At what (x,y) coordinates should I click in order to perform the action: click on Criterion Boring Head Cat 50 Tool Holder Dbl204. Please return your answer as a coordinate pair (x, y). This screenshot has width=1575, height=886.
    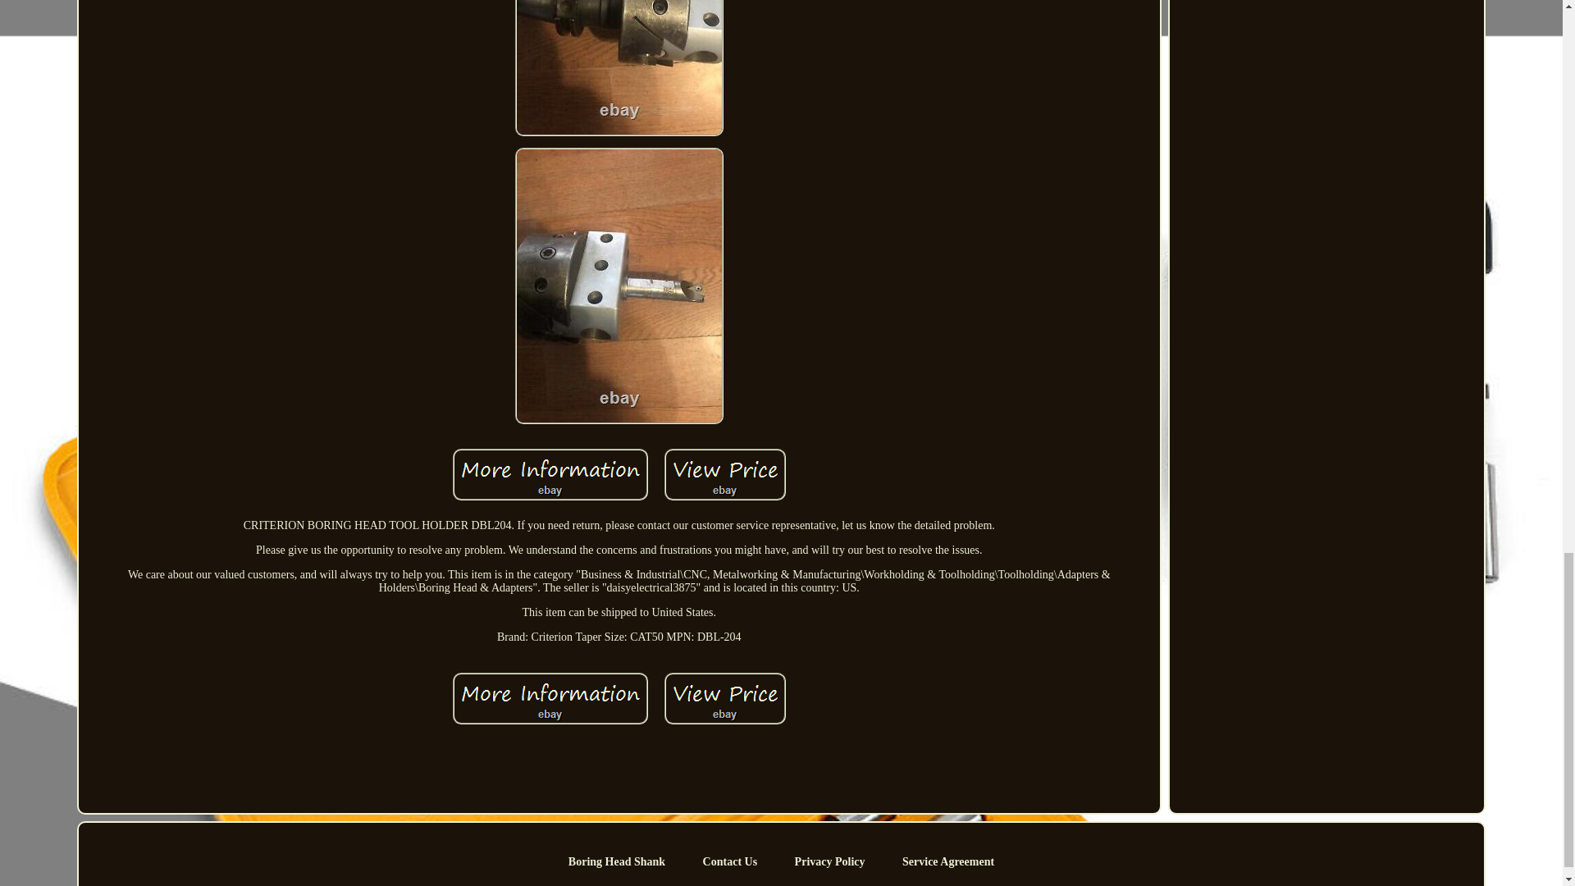
    Looking at the image, I should click on (619, 68).